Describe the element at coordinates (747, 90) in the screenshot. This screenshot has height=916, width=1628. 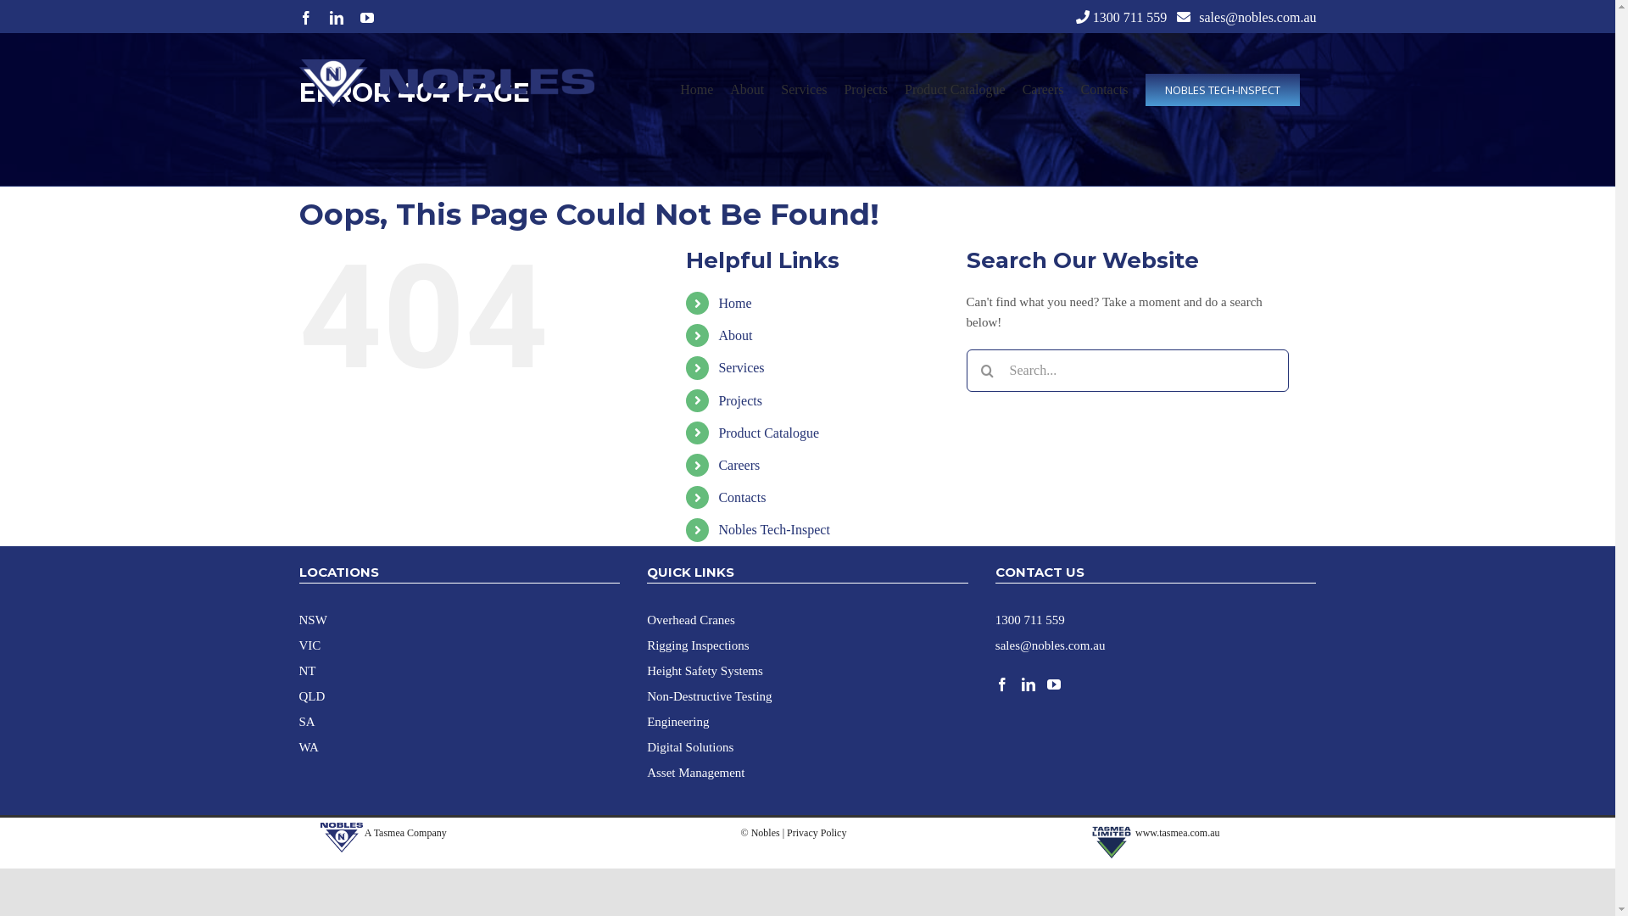
I see `About` at that location.